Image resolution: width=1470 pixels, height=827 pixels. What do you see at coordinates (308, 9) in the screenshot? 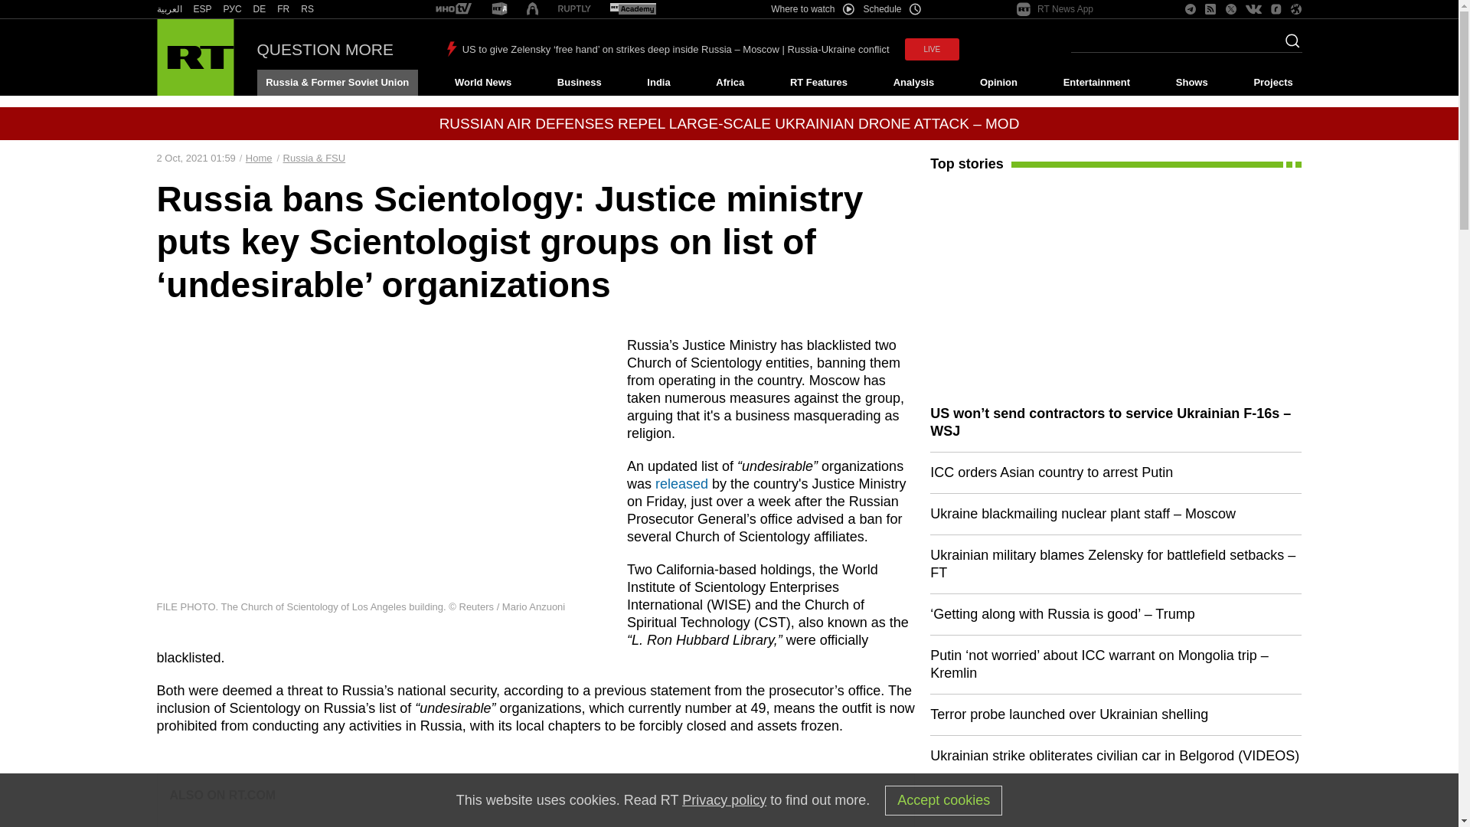
I see `RS` at bounding box center [308, 9].